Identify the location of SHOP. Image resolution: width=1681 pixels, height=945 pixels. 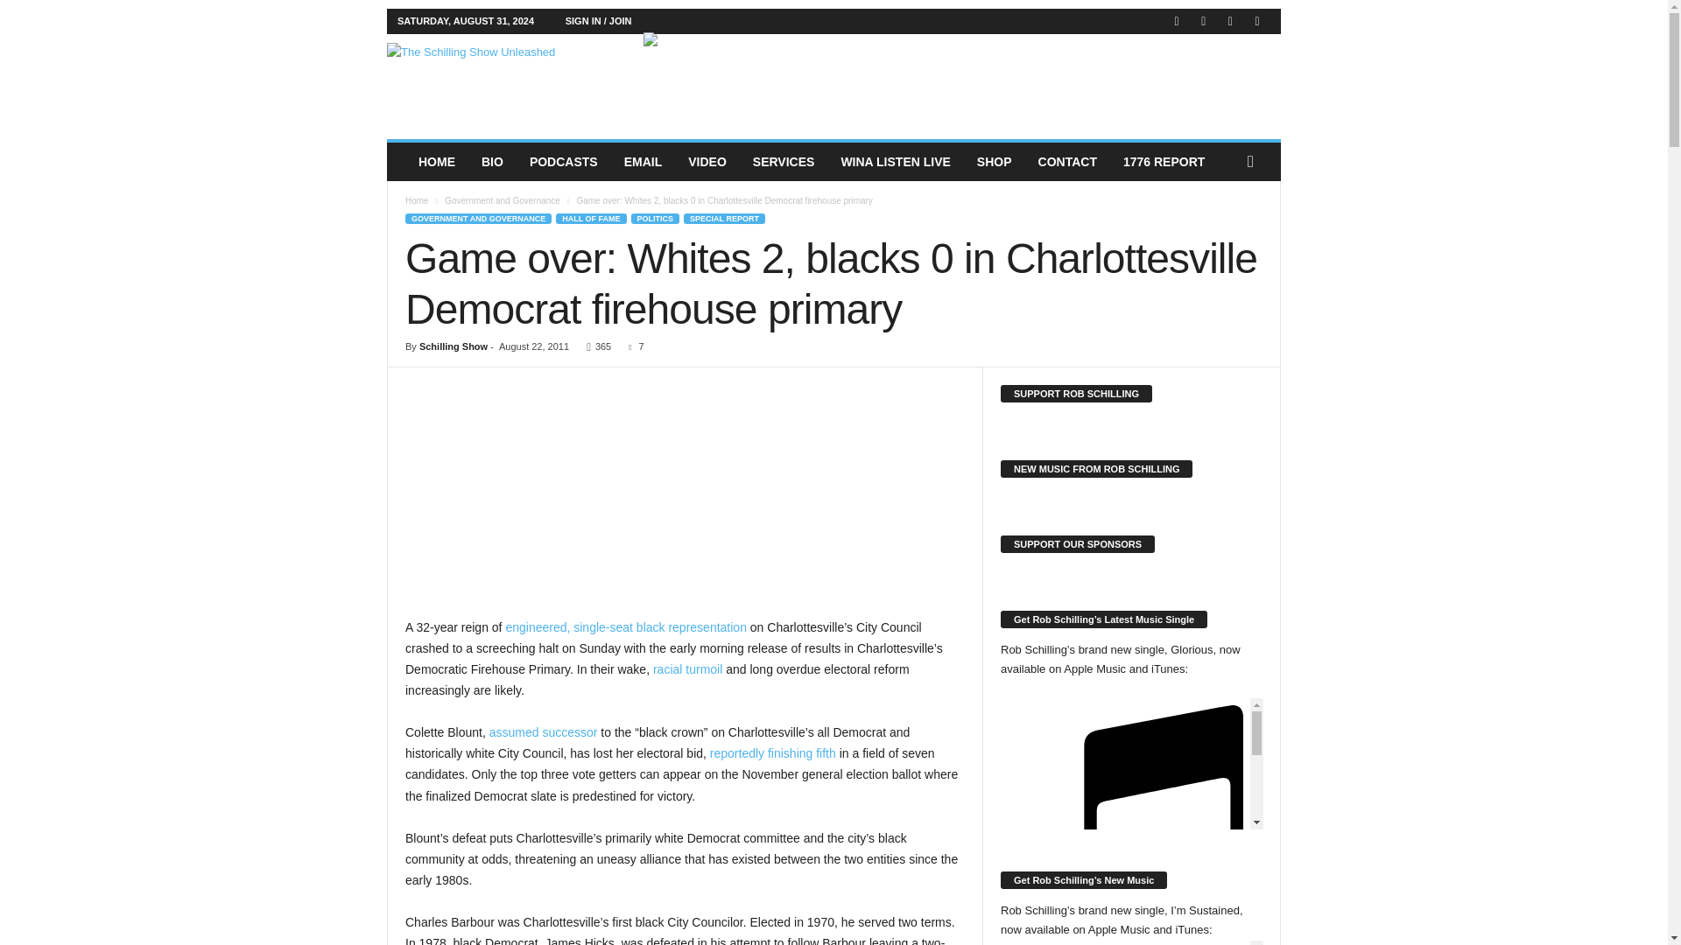
(995, 162).